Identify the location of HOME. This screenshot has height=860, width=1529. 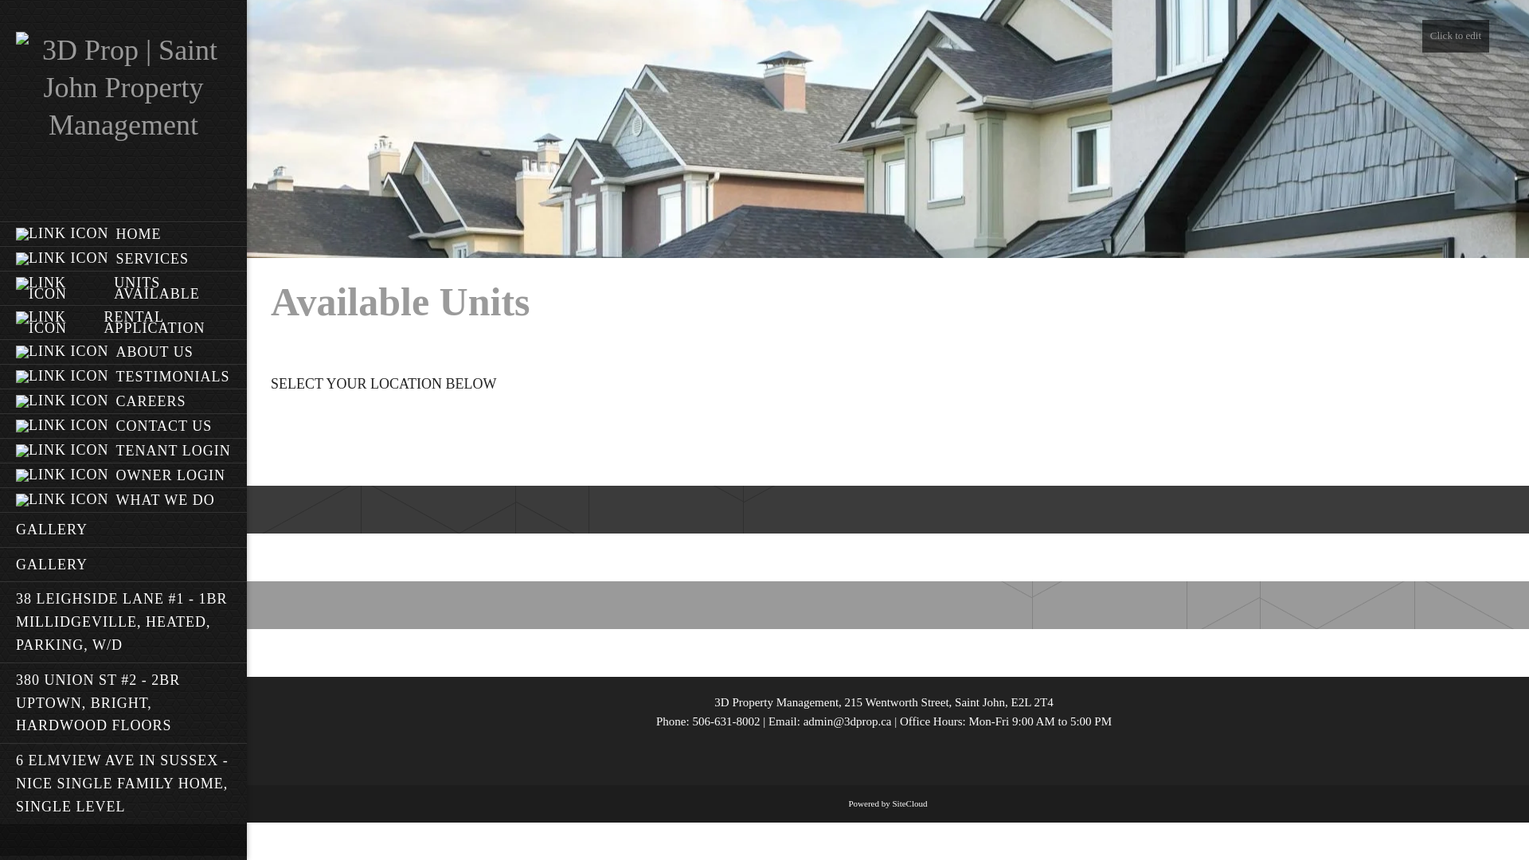
(123, 234).